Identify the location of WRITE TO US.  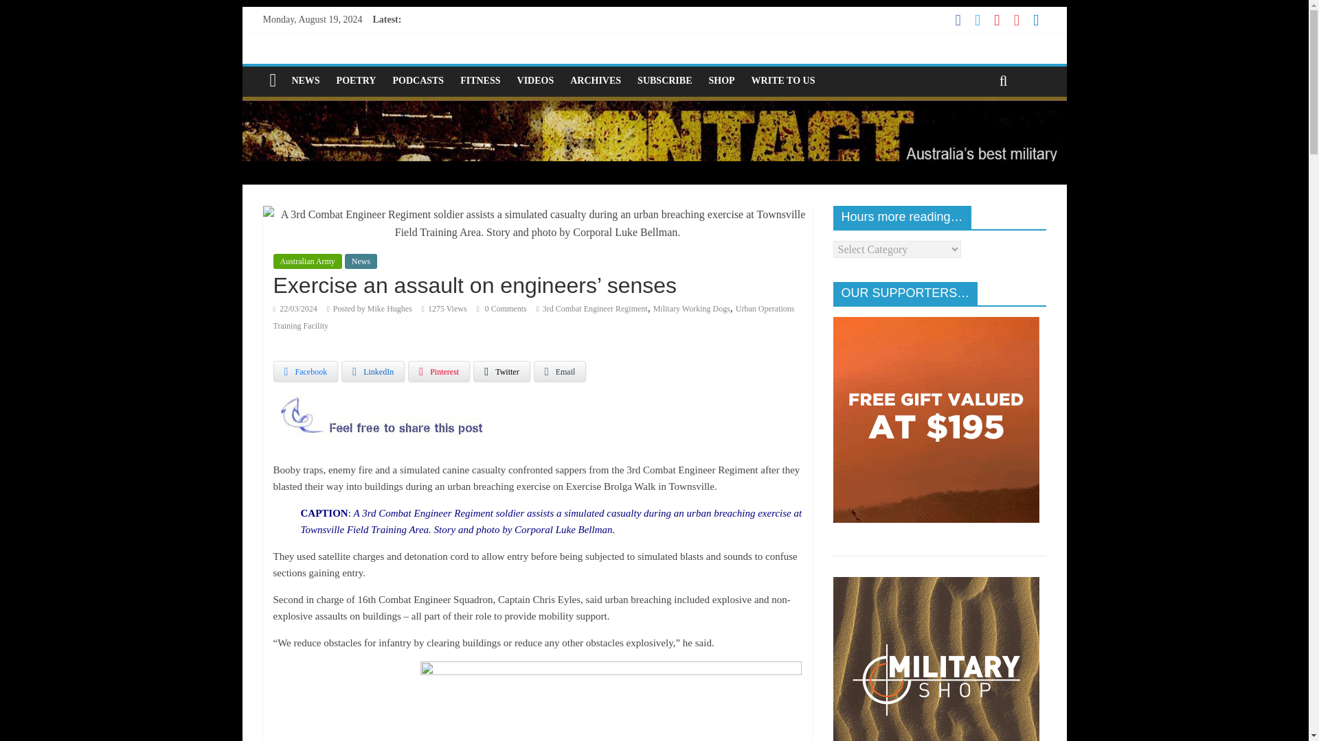
(783, 81).